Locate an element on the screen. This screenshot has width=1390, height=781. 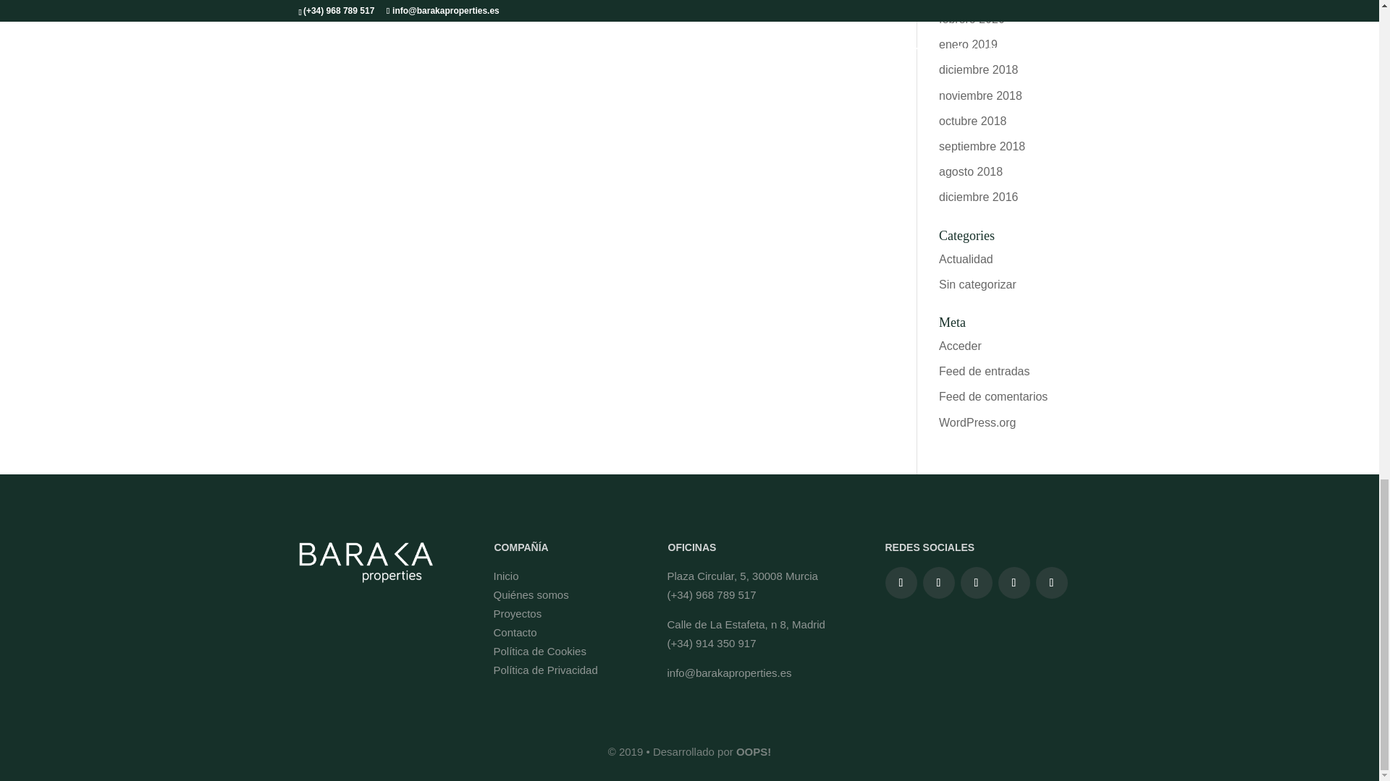
Seguir en Facebook is located at coordinates (900, 583).